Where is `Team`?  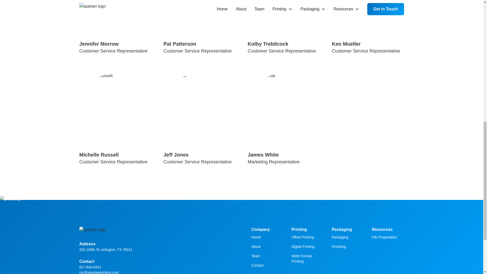 Team is located at coordinates (283, 28).